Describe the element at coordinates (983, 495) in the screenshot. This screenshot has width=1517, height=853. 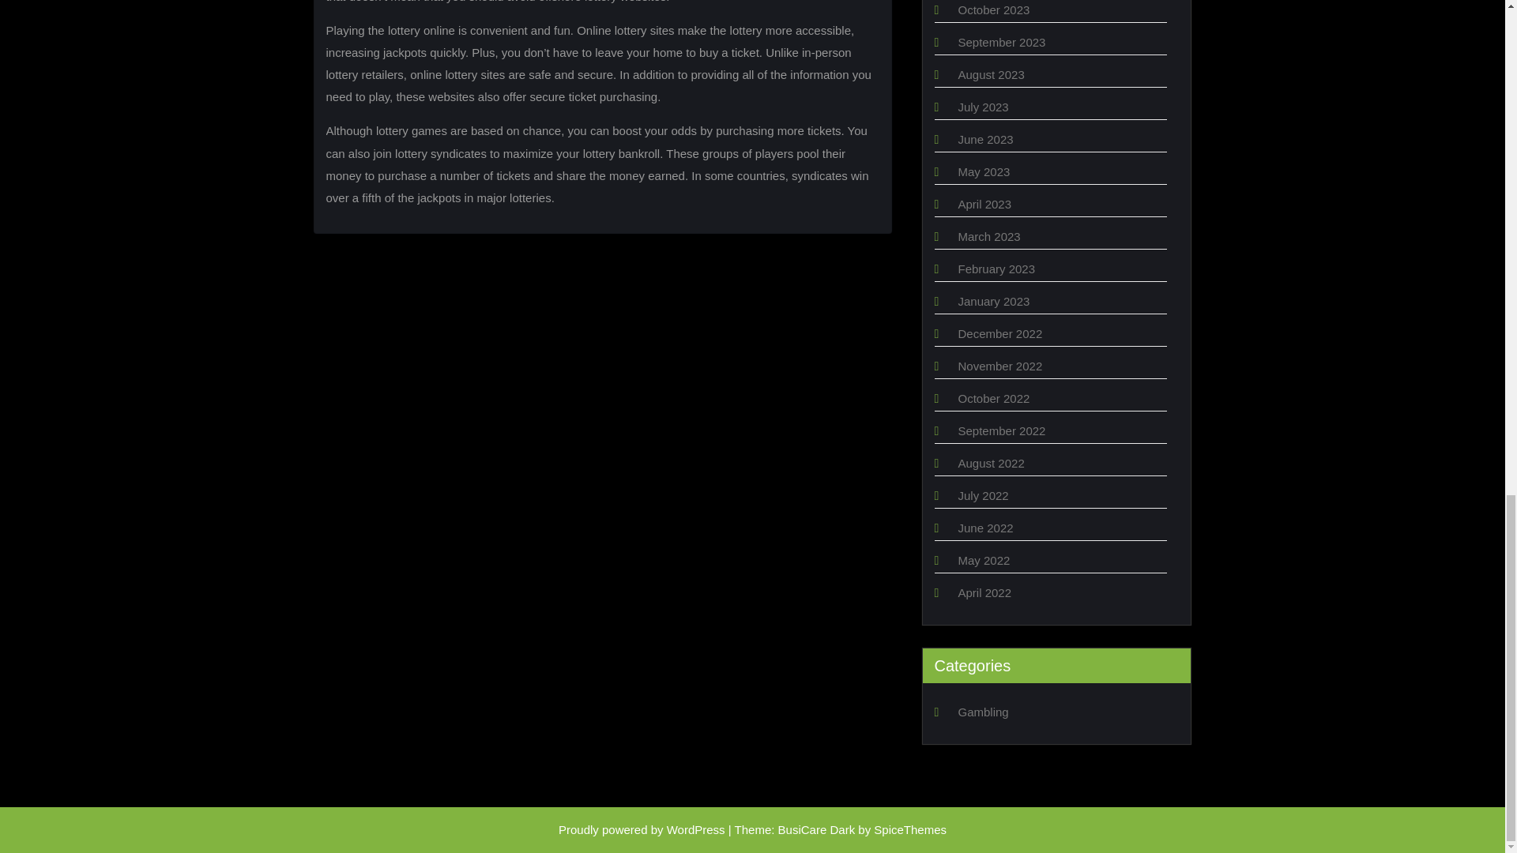
I see `July 2022` at that location.